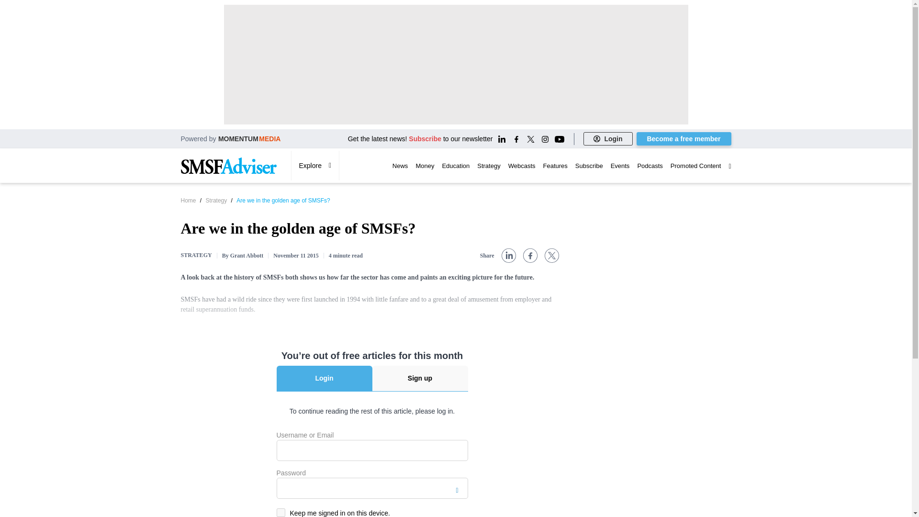 This screenshot has height=517, width=919. What do you see at coordinates (425, 139) in the screenshot?
I see `Subscribe` at bounding box center [425, 139].